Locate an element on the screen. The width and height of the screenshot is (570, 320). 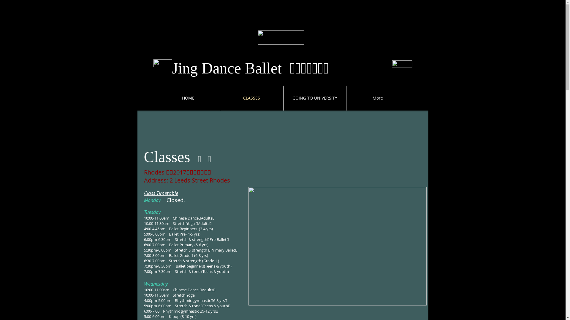
GOING TO UNIVERSITY is located at coordinates (315, 98).